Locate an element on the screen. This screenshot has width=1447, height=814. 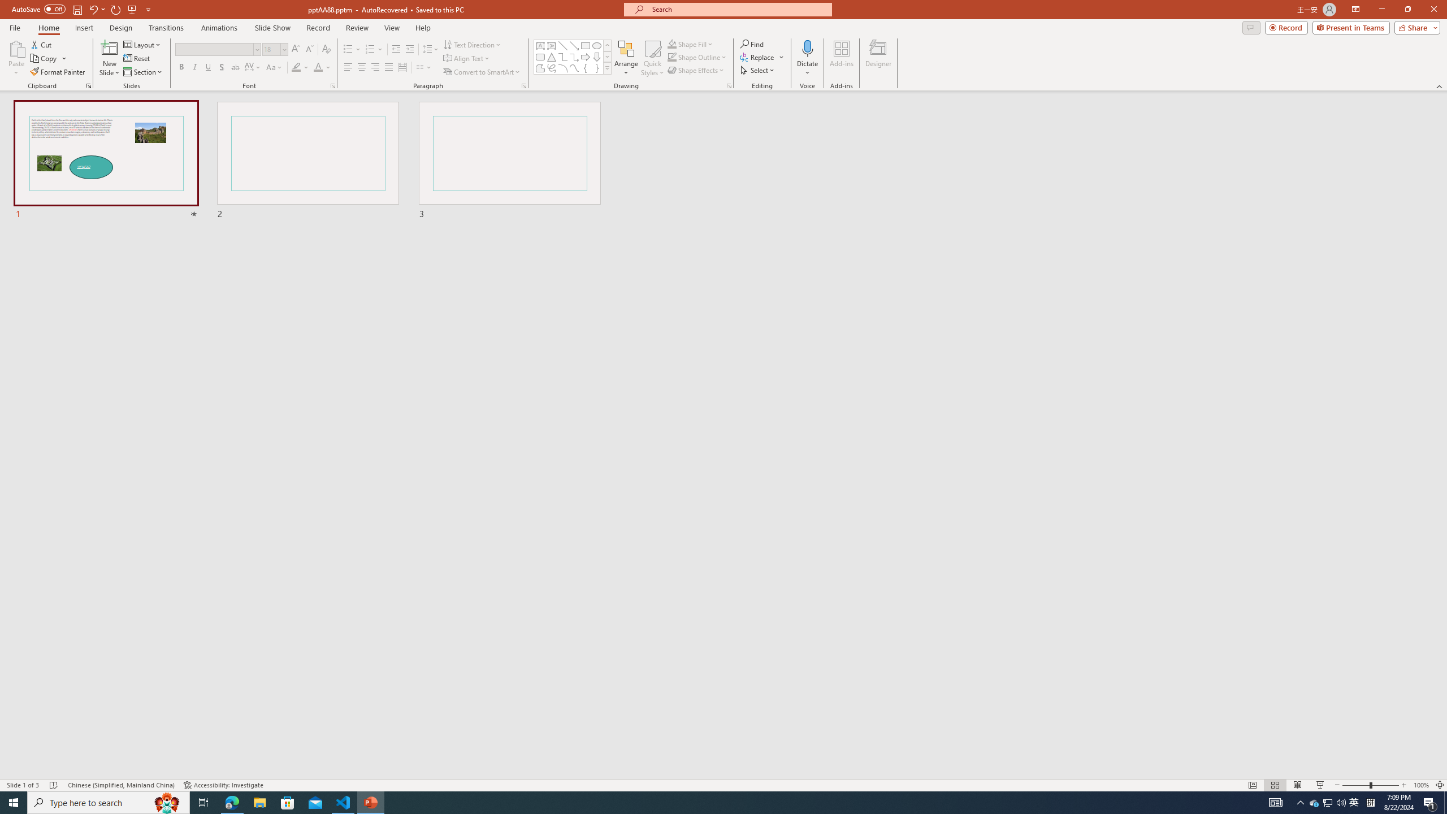
Shapes is located at coordinates (607, 68).